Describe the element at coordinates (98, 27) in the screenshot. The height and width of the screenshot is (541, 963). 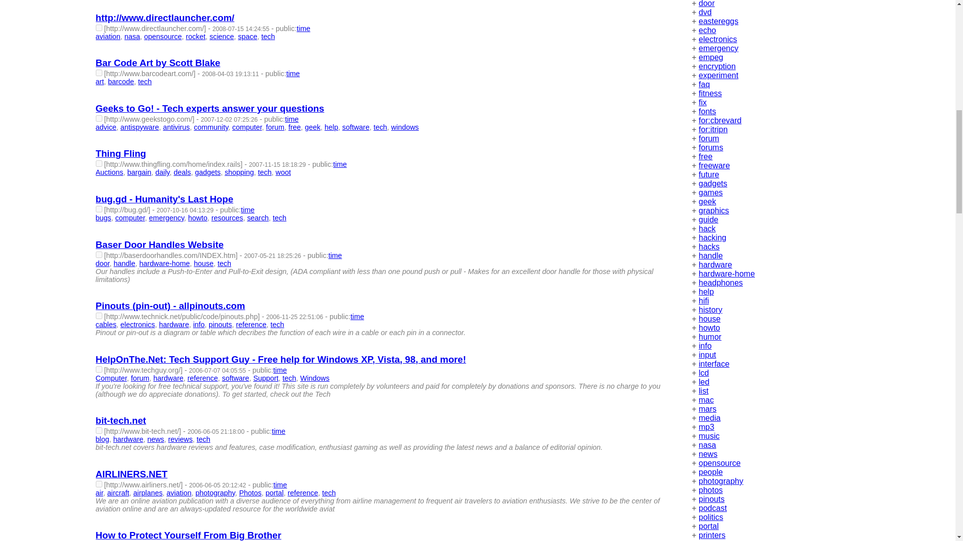
I see `4100` at that location.